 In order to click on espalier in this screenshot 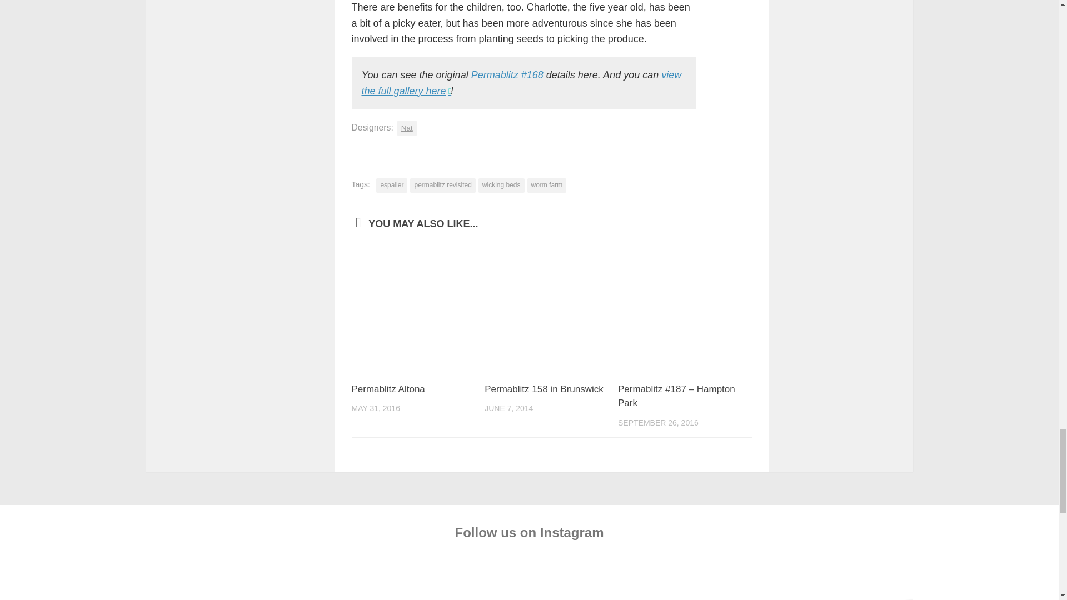, I will do `click(392, 185)`.